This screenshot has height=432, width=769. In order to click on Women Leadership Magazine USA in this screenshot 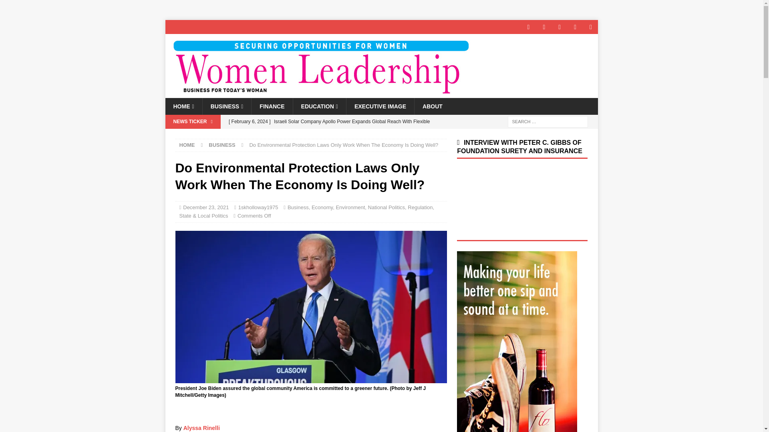, I will do `click(319, 93)`.